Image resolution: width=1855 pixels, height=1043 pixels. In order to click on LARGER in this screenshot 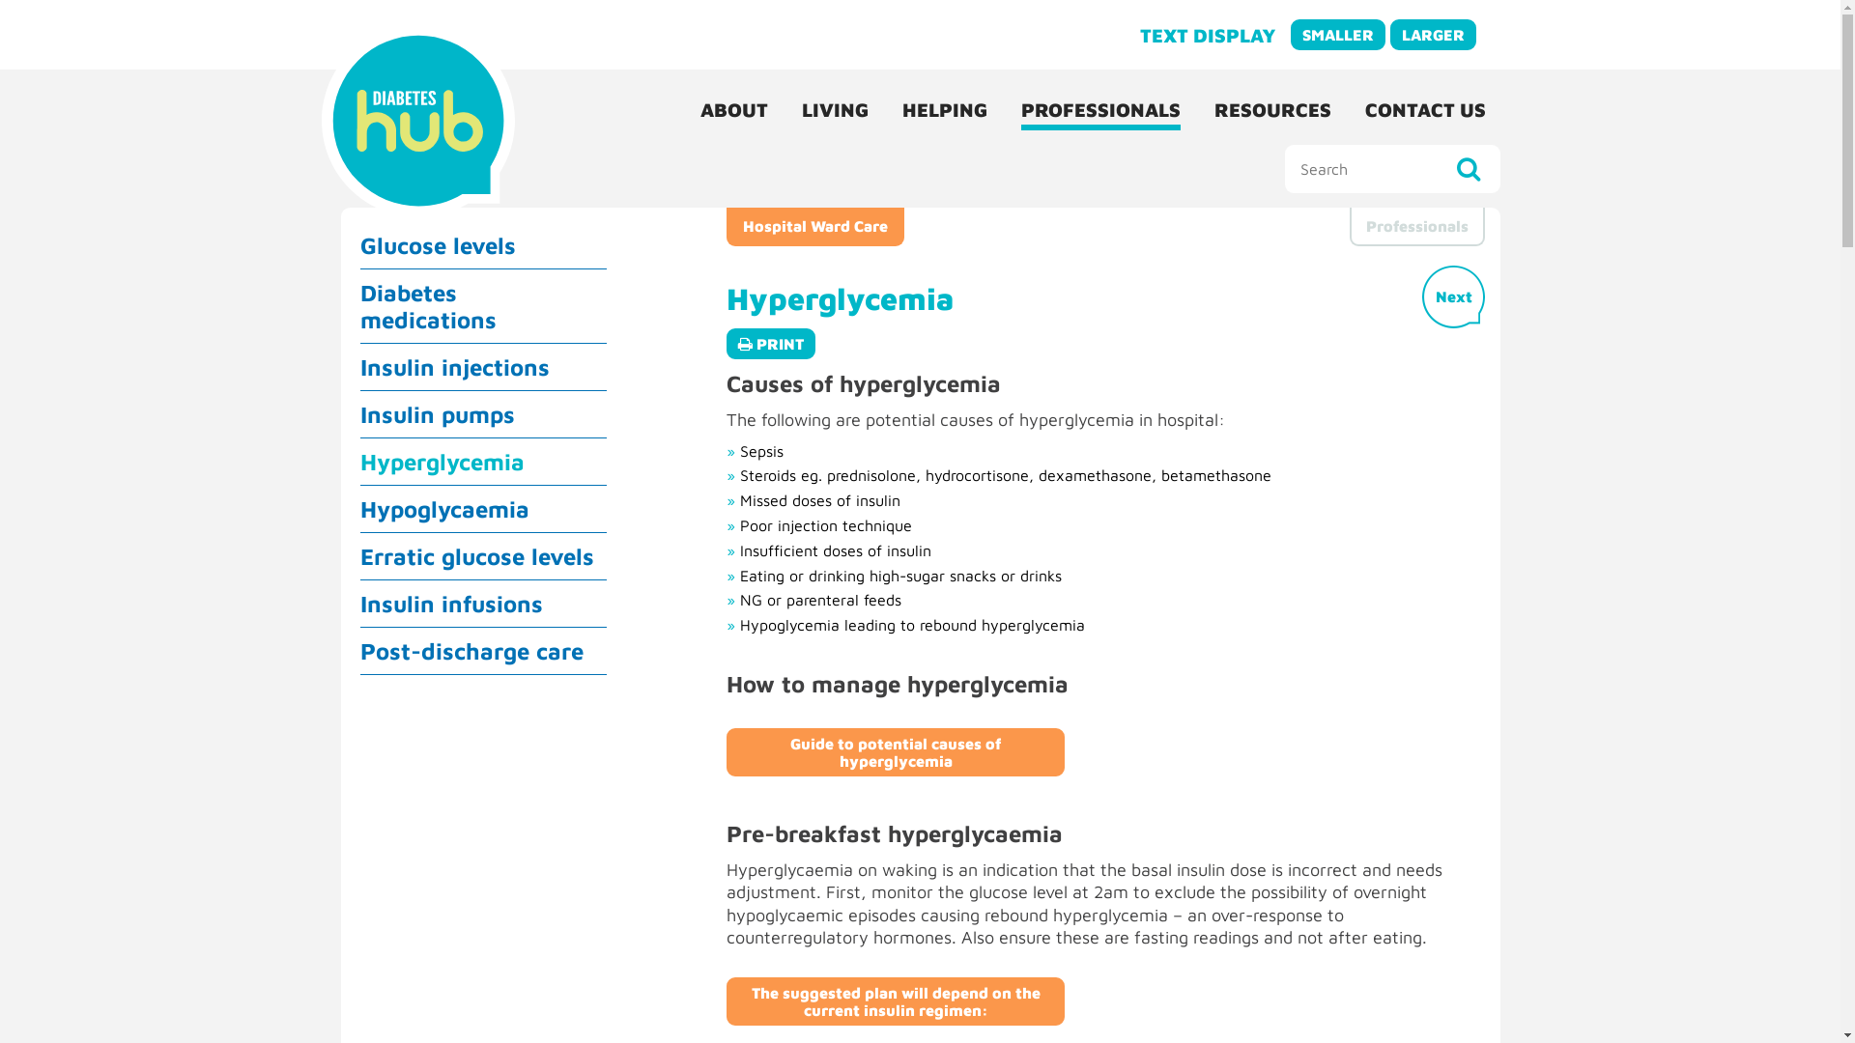, I will do `click(1432, 35)`.